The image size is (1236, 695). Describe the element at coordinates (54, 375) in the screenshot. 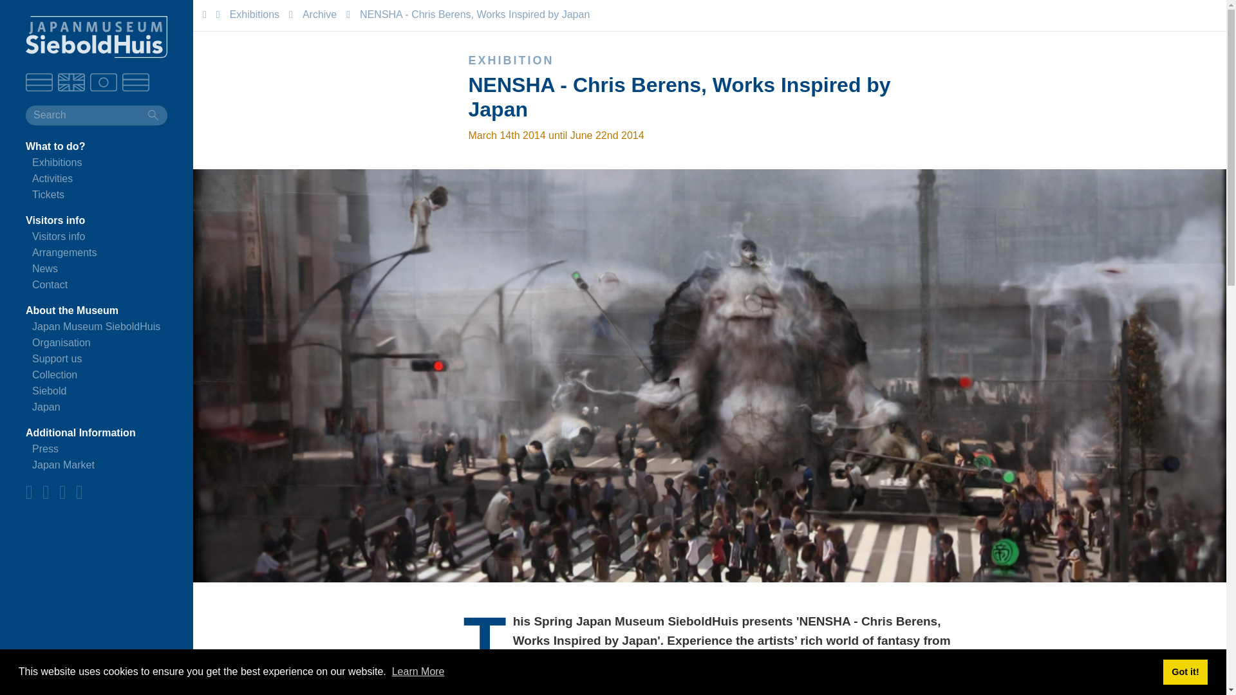

I see `Collection` at that location.